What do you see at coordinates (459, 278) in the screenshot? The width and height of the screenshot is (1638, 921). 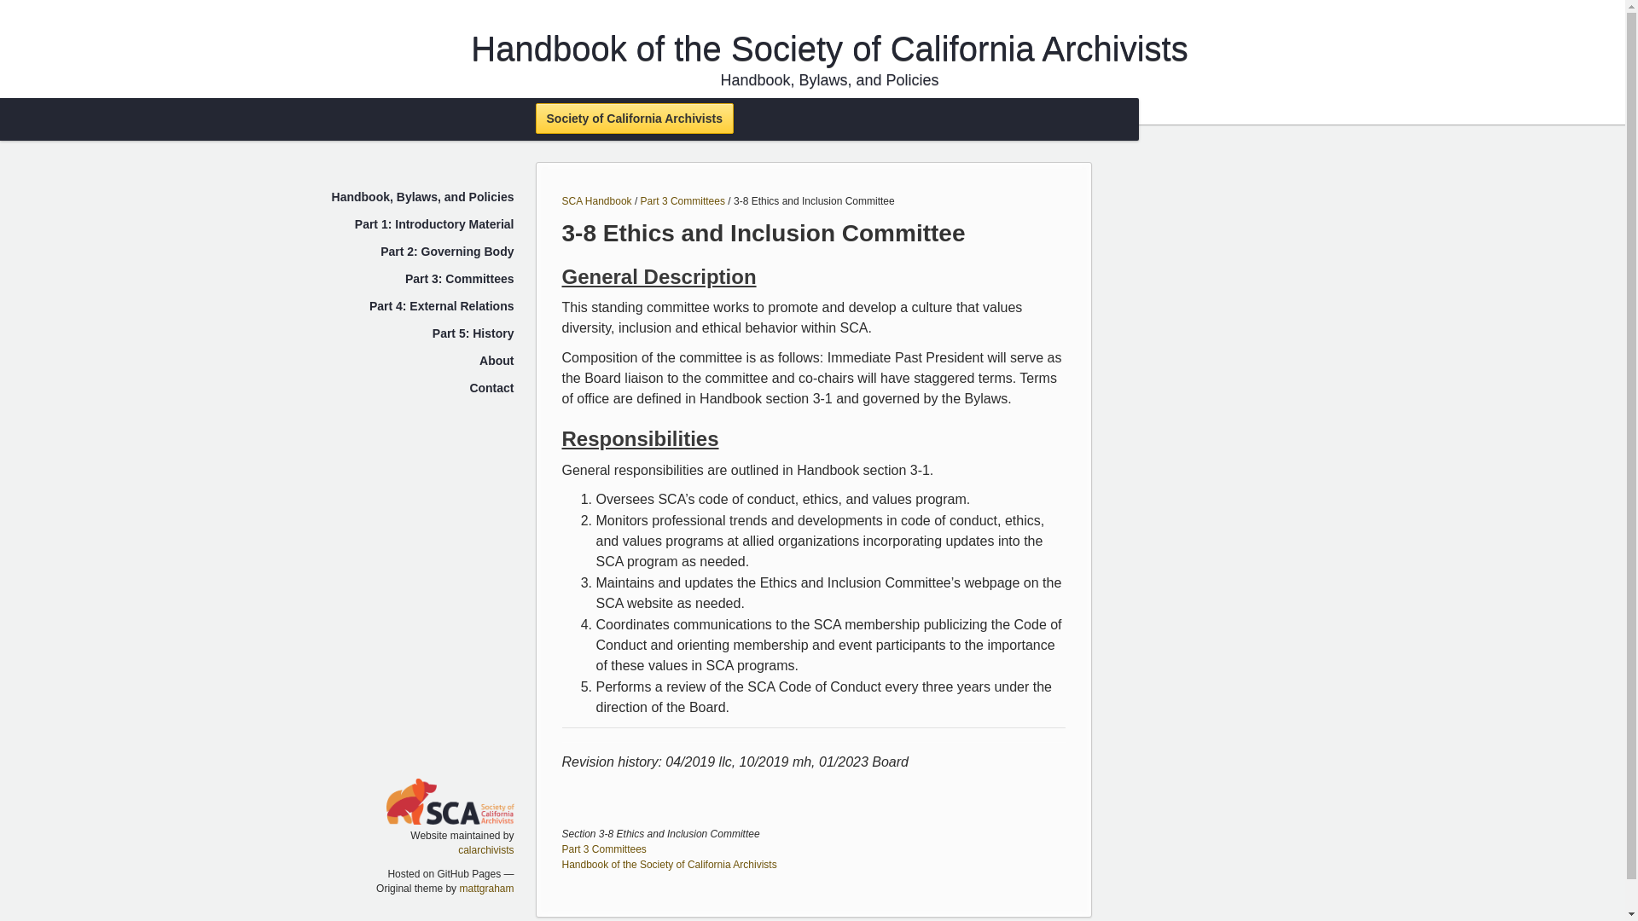 I see `Part 3: Committees` at bounding box center [459, 278].